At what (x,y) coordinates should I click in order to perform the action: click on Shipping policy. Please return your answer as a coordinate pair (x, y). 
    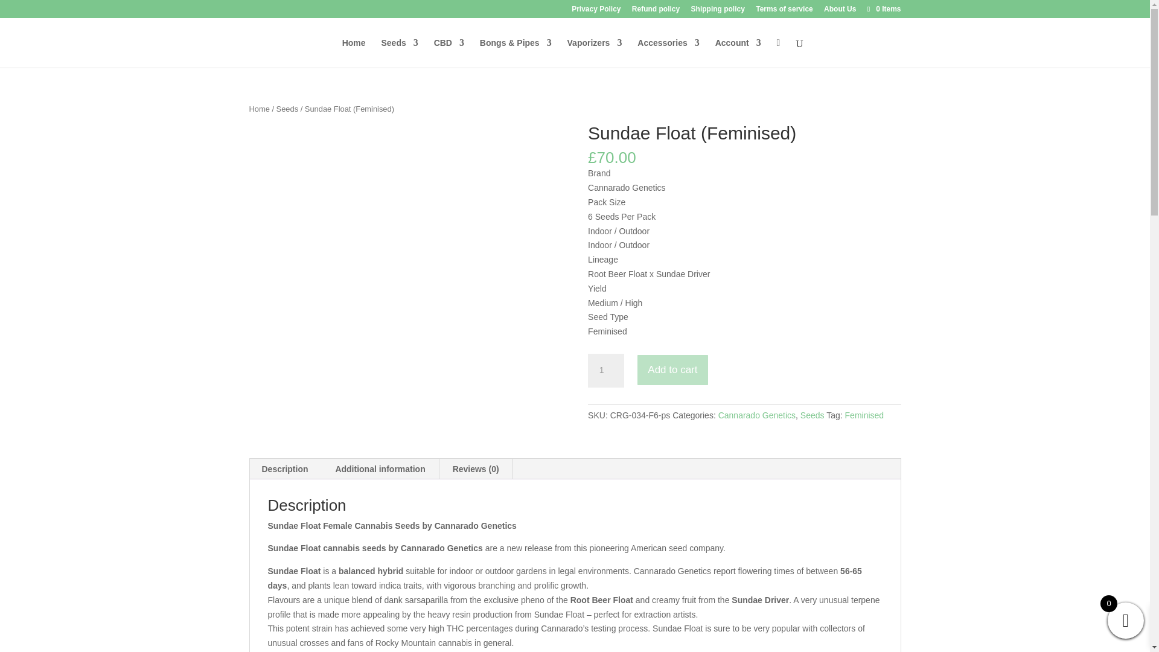
    Looking at the image, I should click on (718, 11).